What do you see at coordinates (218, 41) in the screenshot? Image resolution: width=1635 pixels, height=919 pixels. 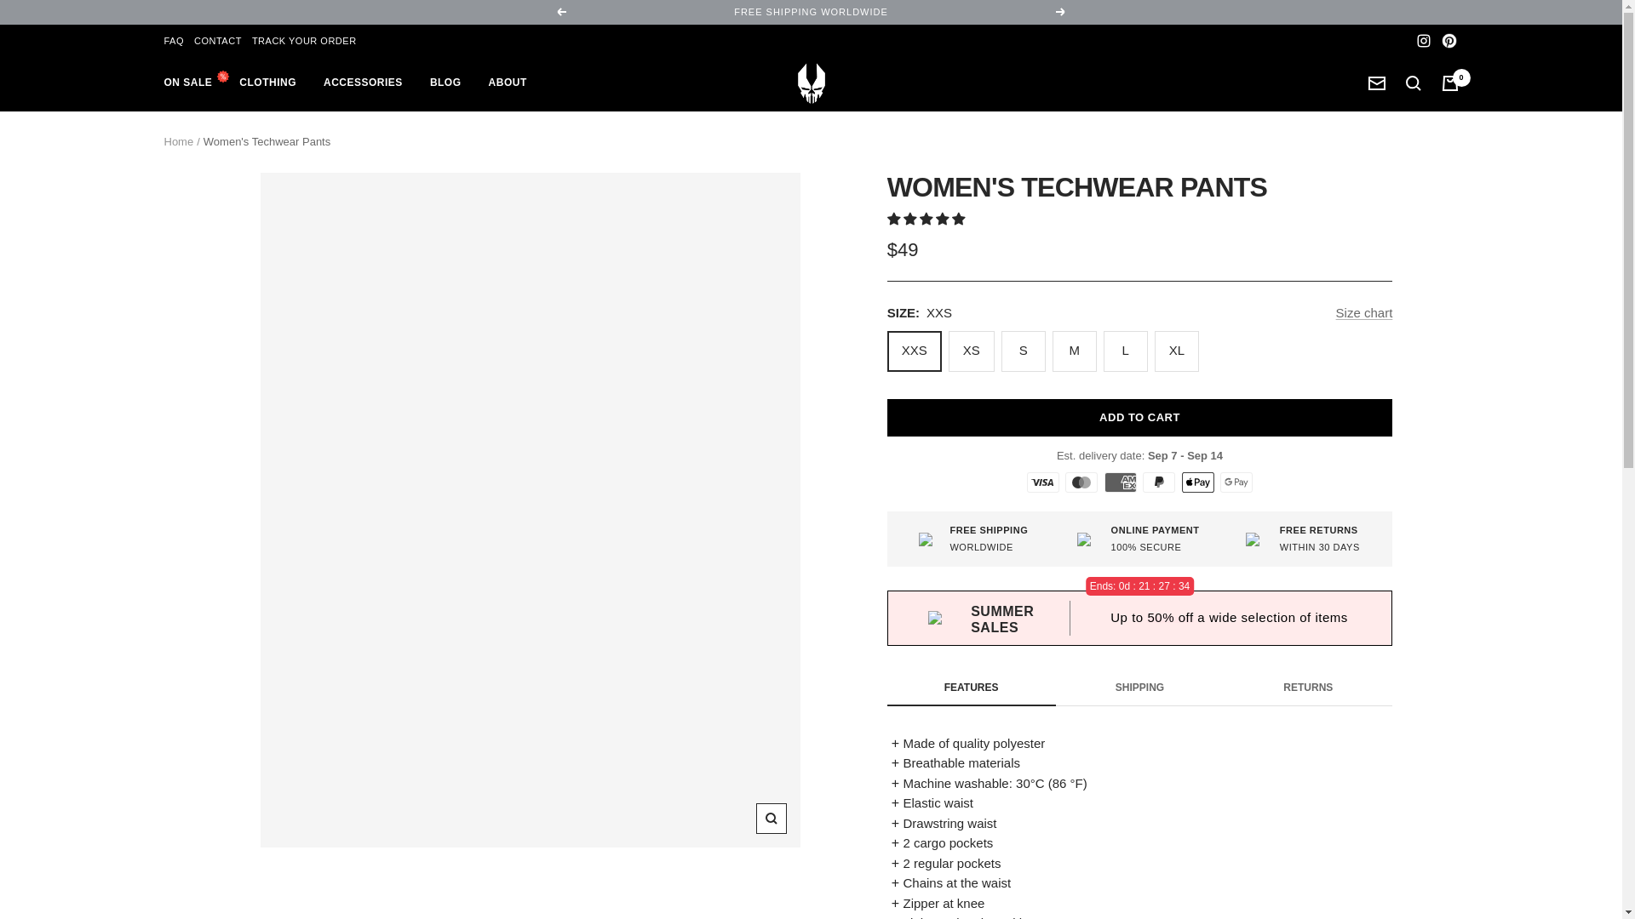 I see `CONTACT` at bounding box center [218, 41].